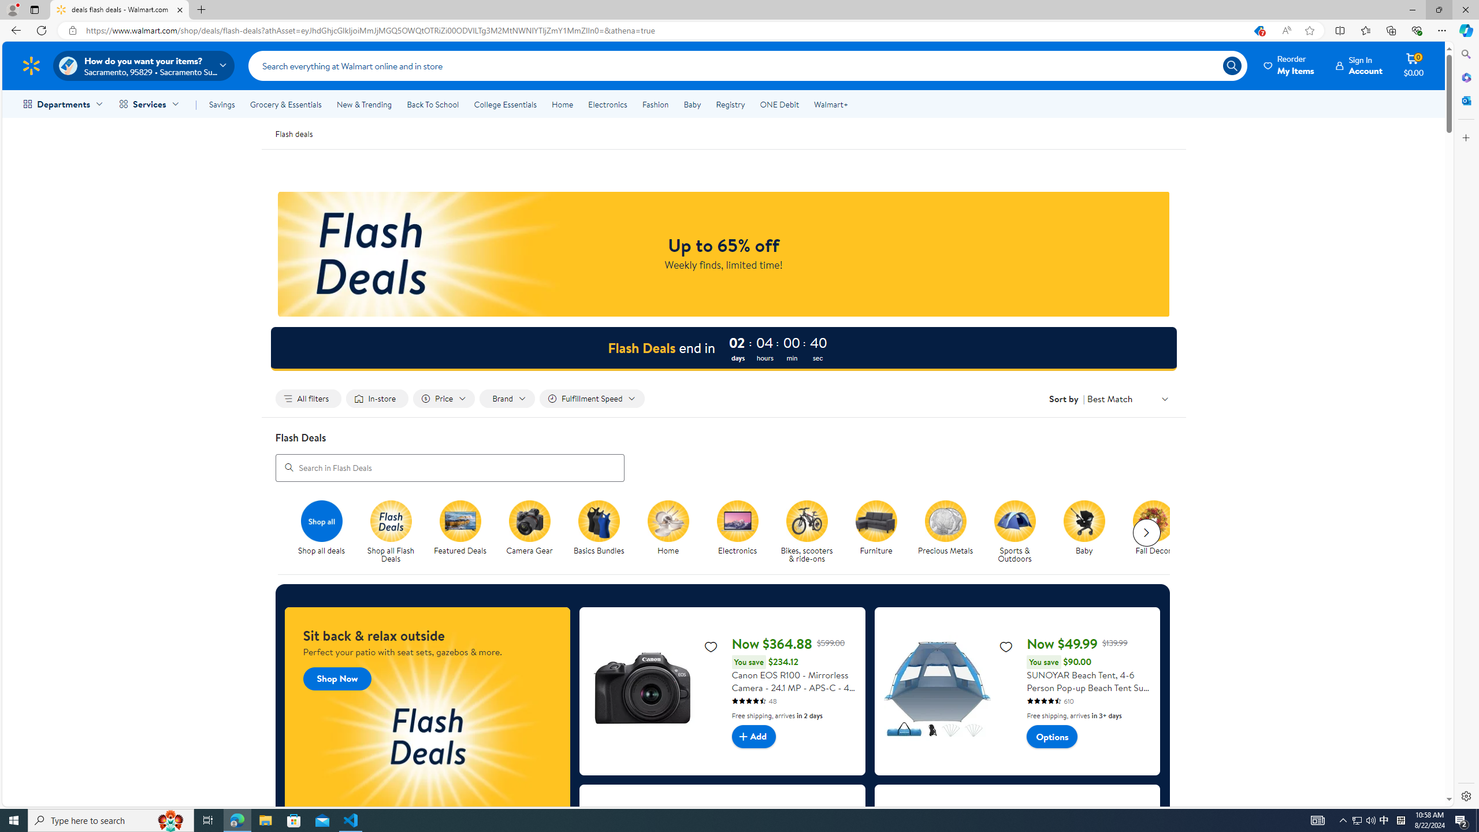  I want to click on Bikes, scooters & ride-ons, so click(807, 521).